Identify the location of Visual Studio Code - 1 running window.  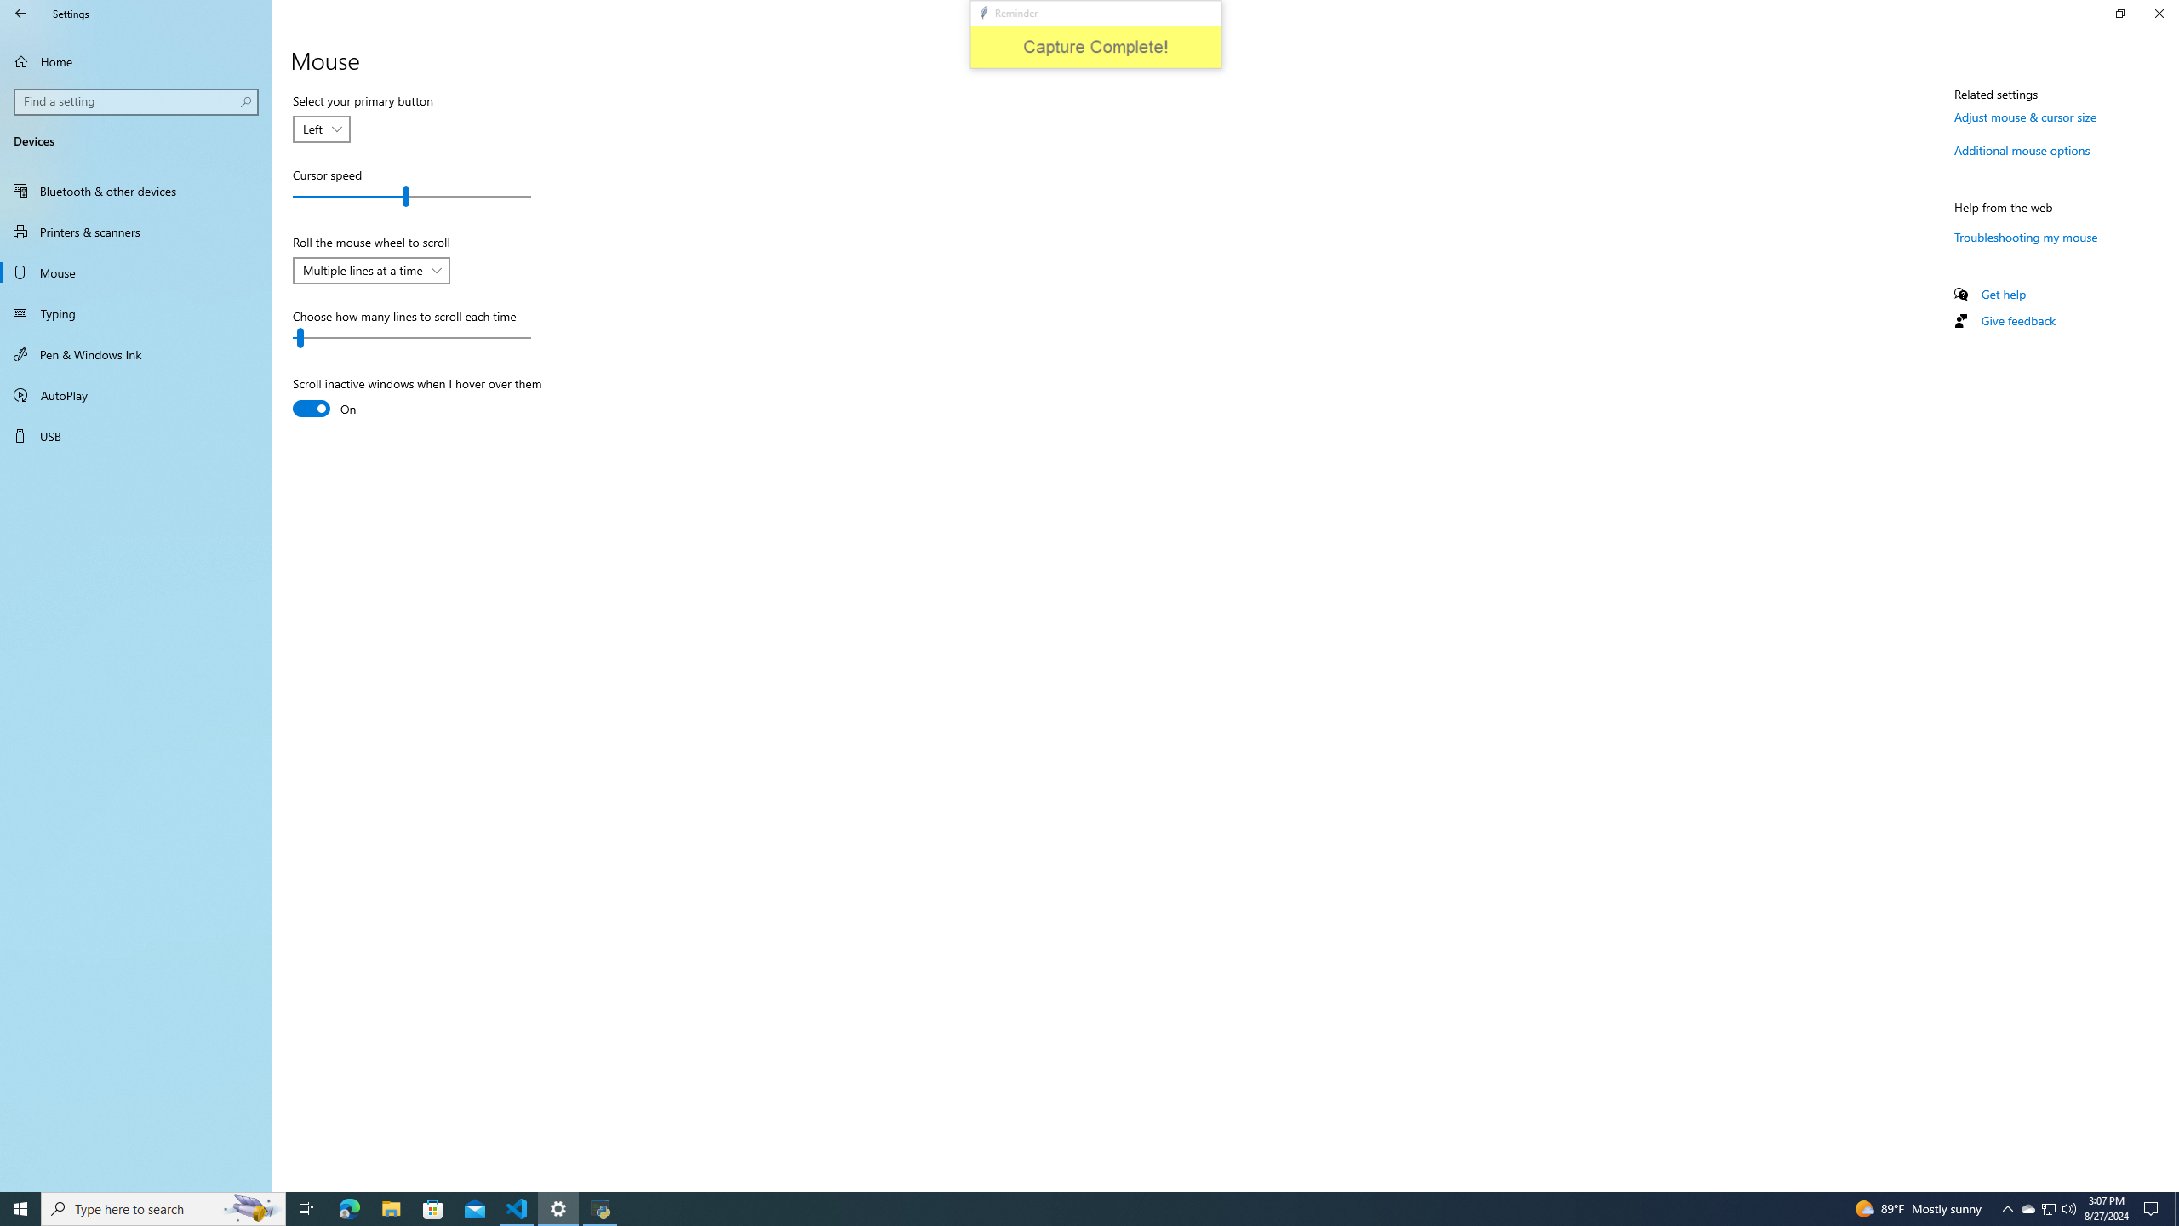
(2050, 1209).